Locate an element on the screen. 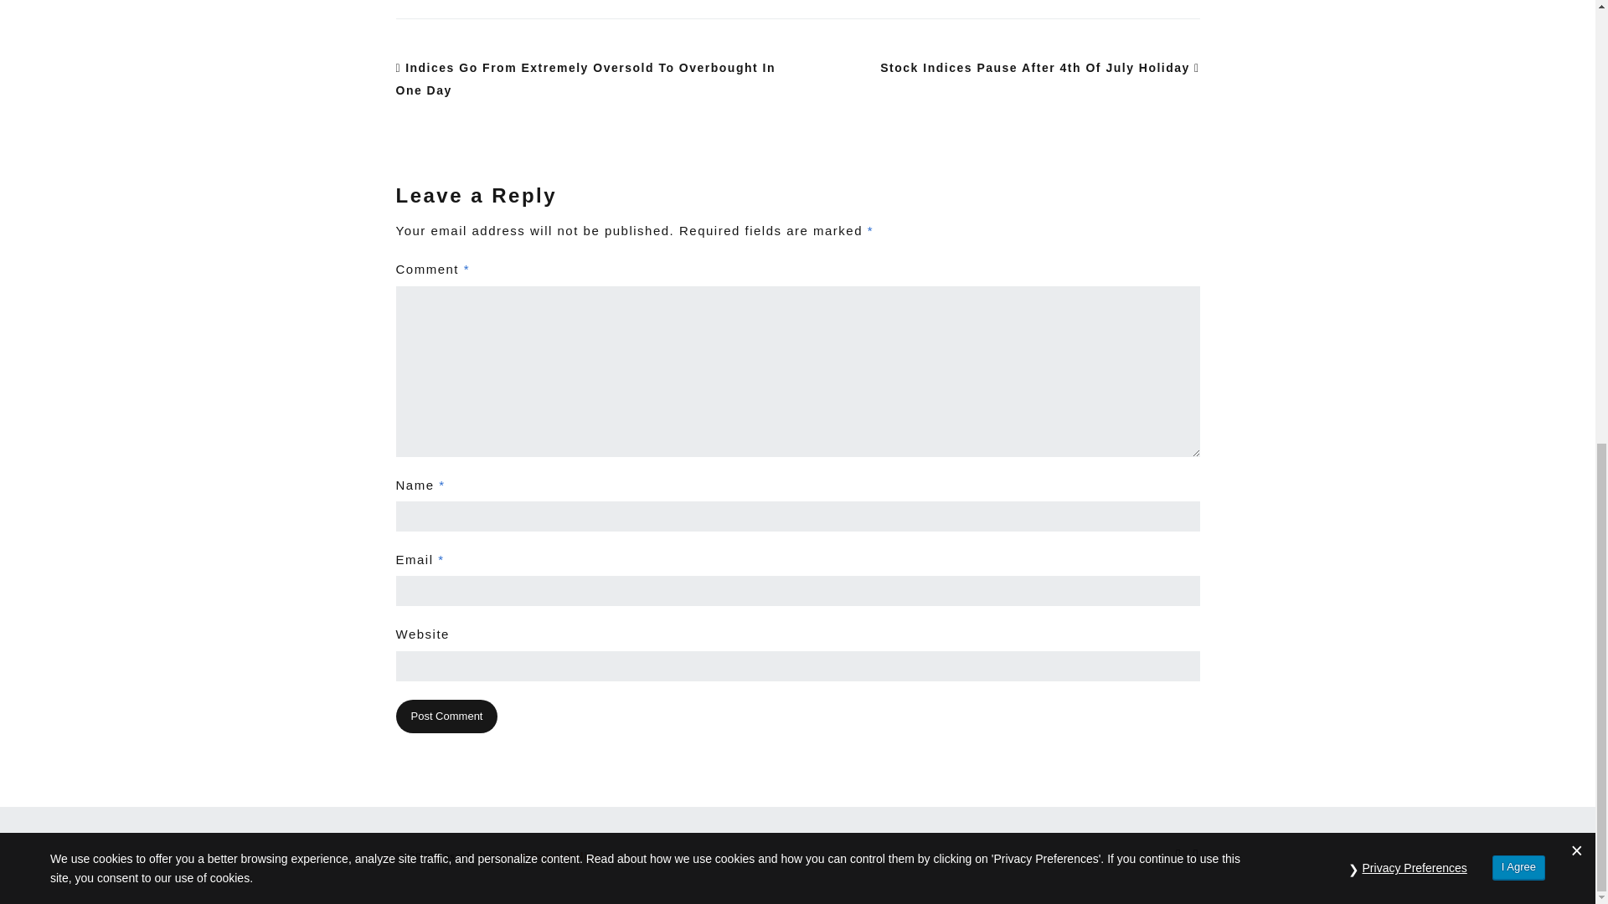 Image resolution: width=1608 pixels, height=904 pixels. Indices Go From Extremely Oversold To Overbought In One Day is located at coordinates (585, 79).